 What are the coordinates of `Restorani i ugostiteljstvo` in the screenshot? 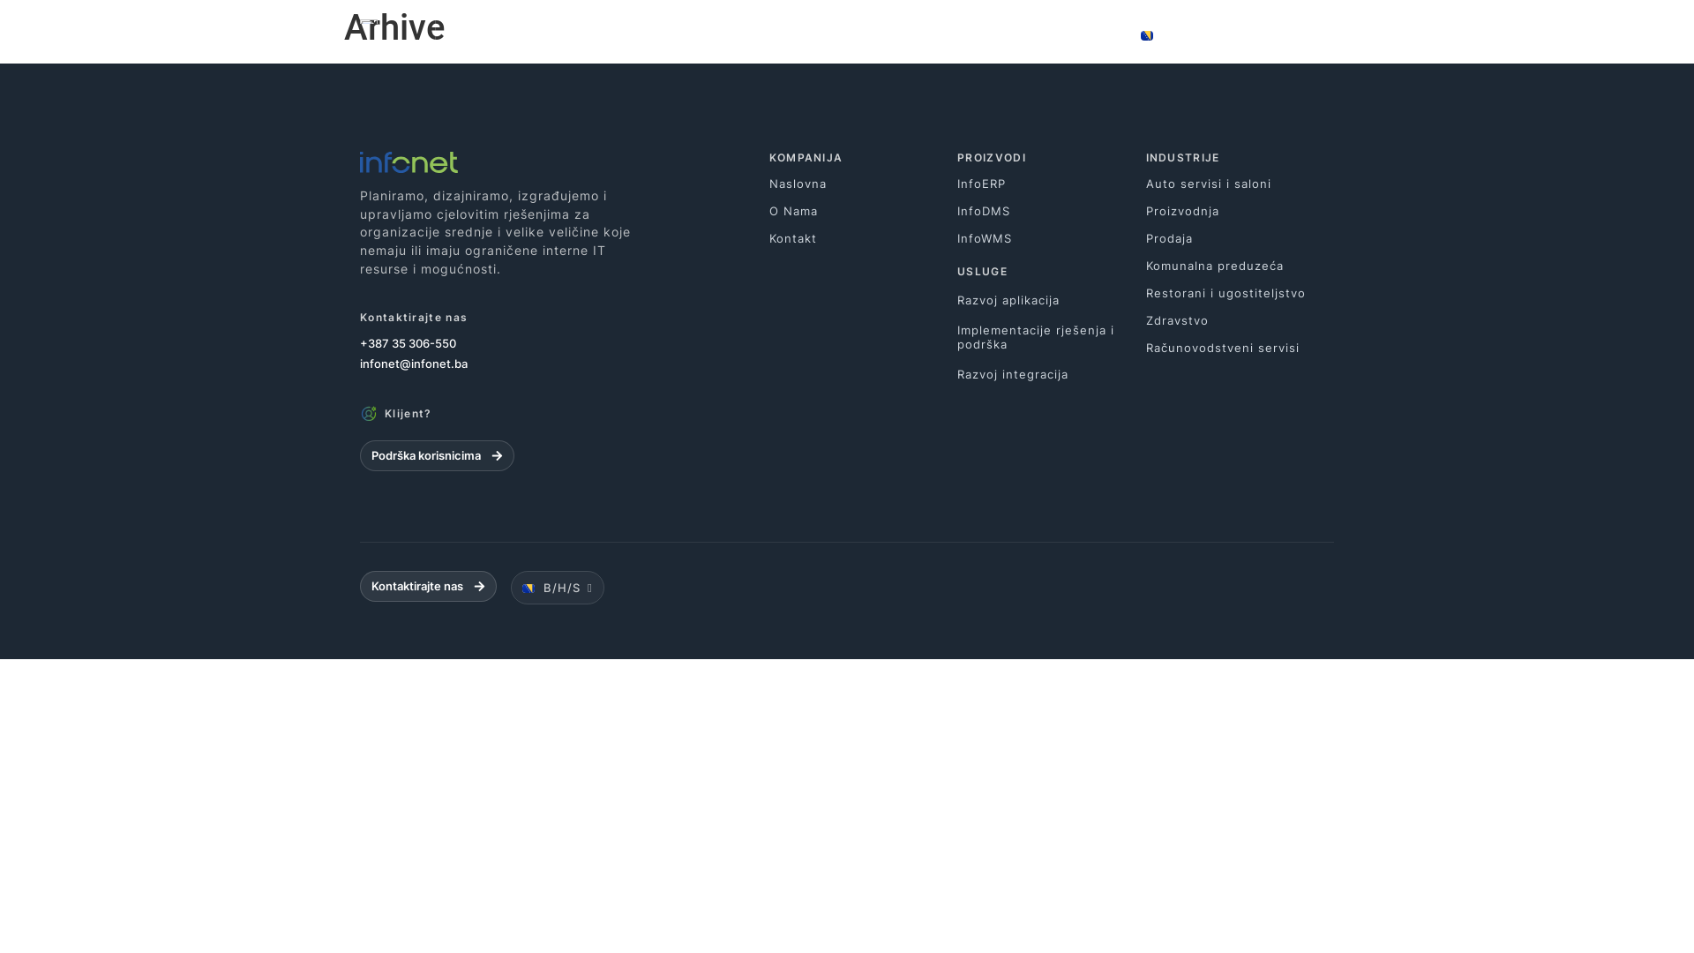 It's located at (1241, 293).